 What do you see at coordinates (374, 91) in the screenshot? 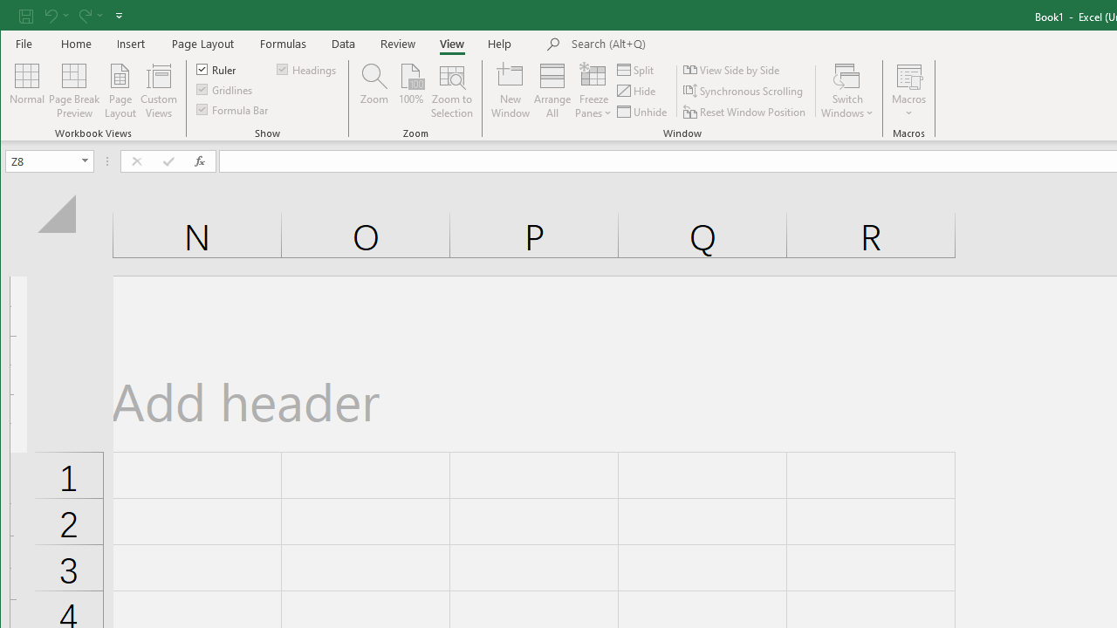
I see `Zoom...` at bounding box center [374, 91].